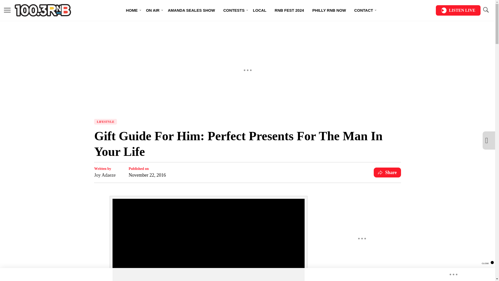 This screenshot has height=281, width=499. Describe the element at coordinates (106, 122) in the screenshot. I see `LIFESTYLE` at that location.